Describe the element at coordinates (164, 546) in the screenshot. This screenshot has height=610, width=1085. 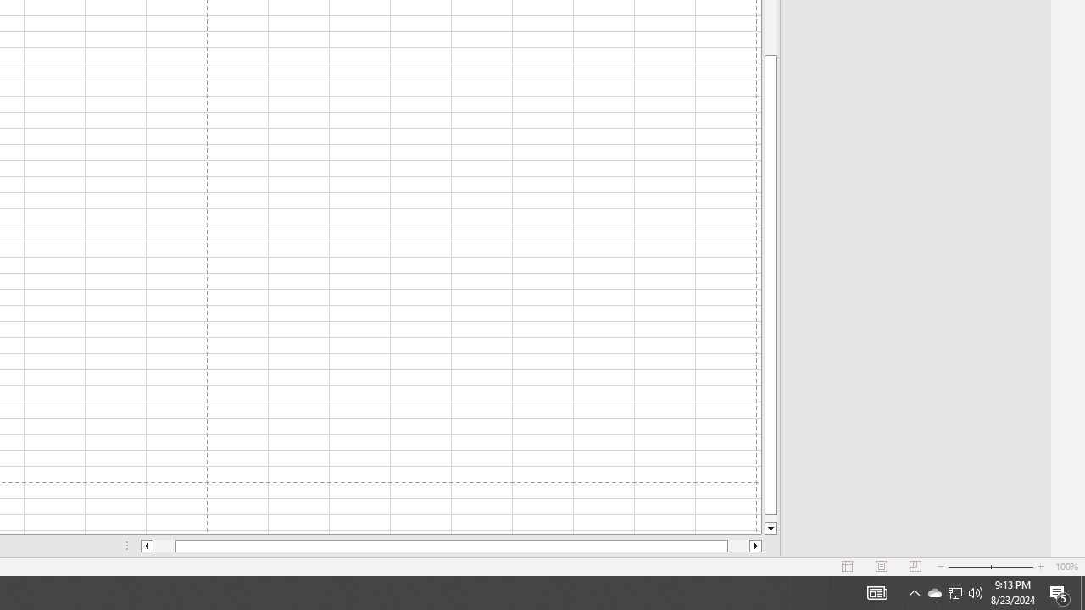
I see `Page left` at that location.